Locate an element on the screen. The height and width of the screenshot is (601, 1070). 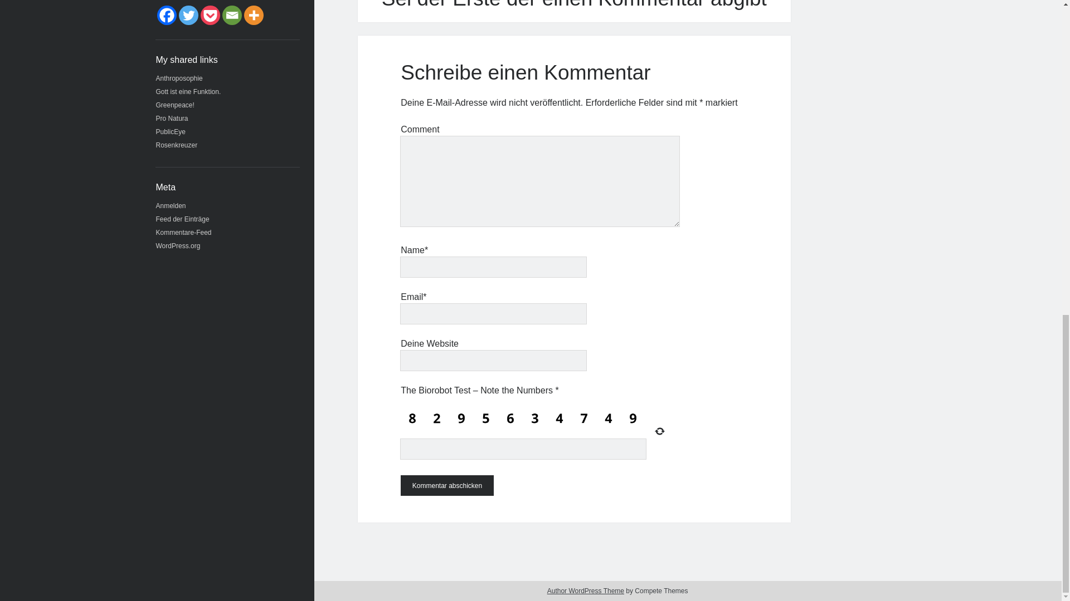
Email is located at coordinates (231, 15).